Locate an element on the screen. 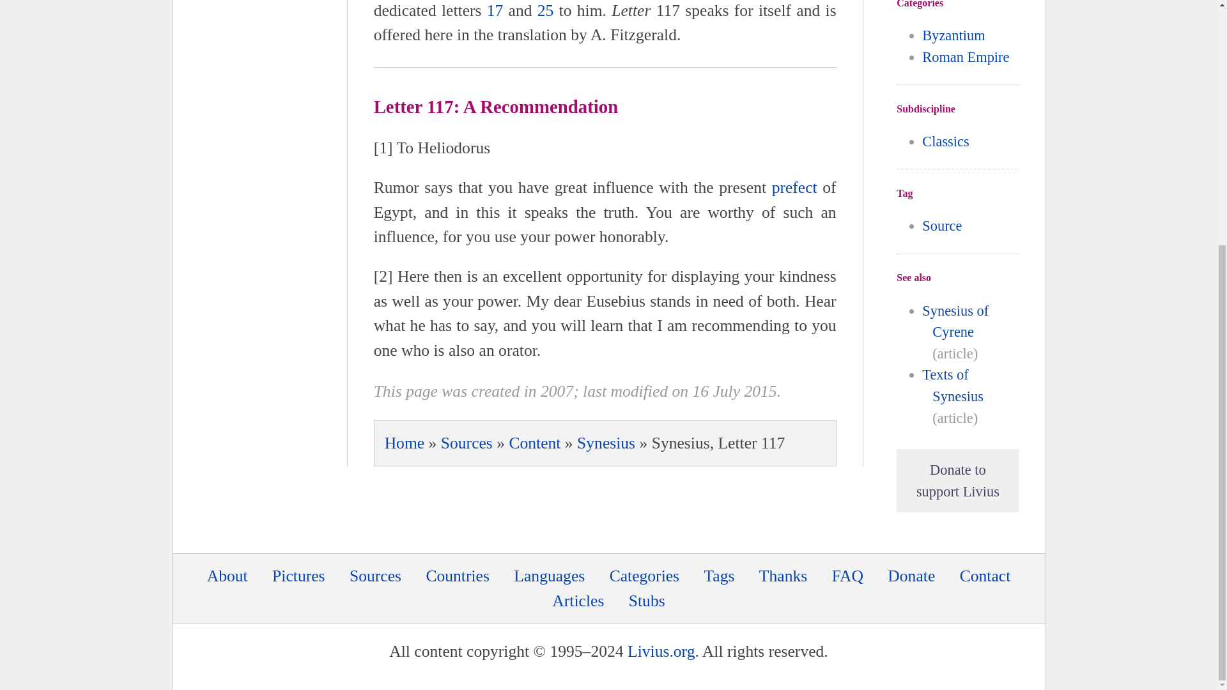  Home is located at coordinates (405, 443).